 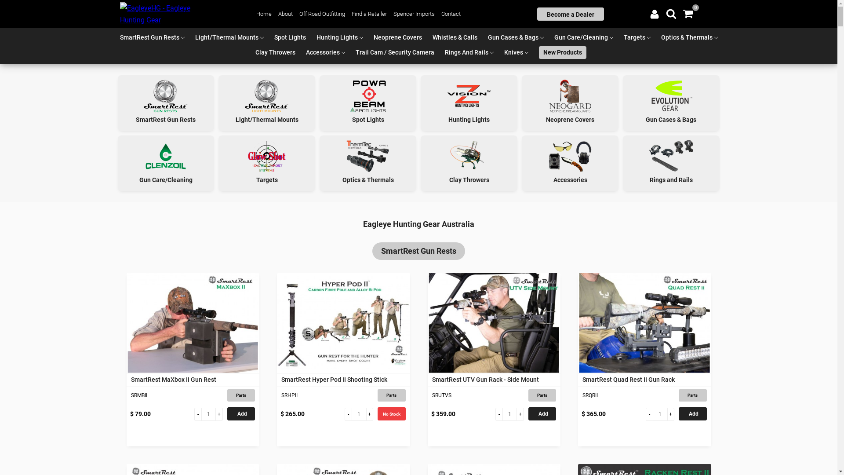 What do you see at coordinates (581, 38) in the screenshot?
I see `Gun Care/Cleaning` at bounding box center [581, 38].